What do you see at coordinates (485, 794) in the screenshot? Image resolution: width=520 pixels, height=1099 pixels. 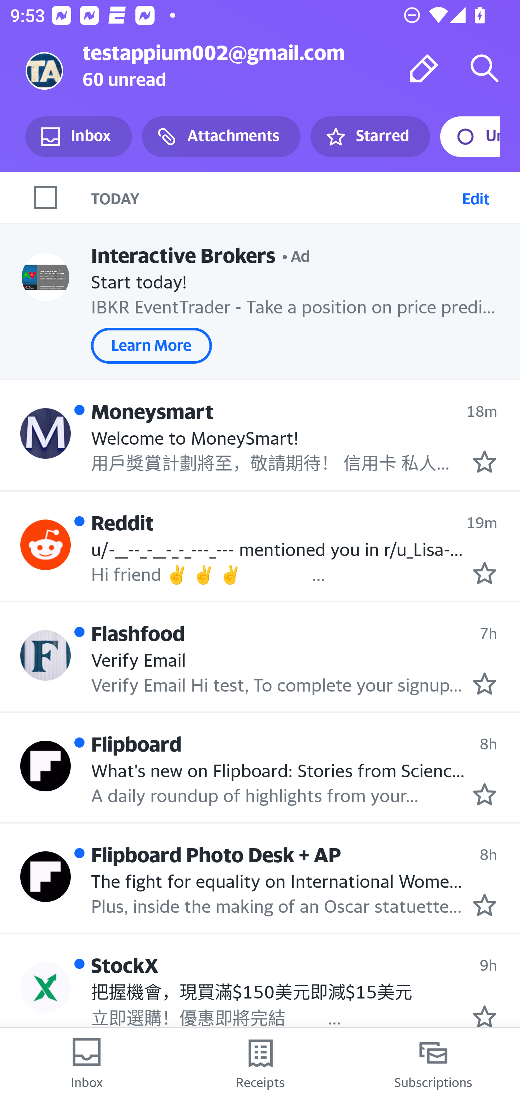 I see `Mark as starred.` at bounding box center [485, 794].